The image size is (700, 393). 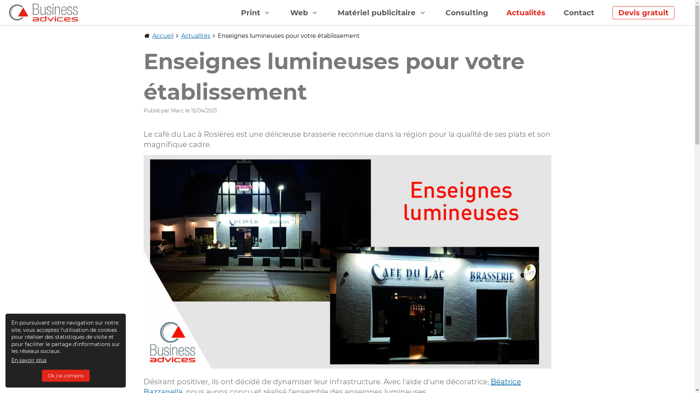 I want to click on Web, so click(x=305, y=13).